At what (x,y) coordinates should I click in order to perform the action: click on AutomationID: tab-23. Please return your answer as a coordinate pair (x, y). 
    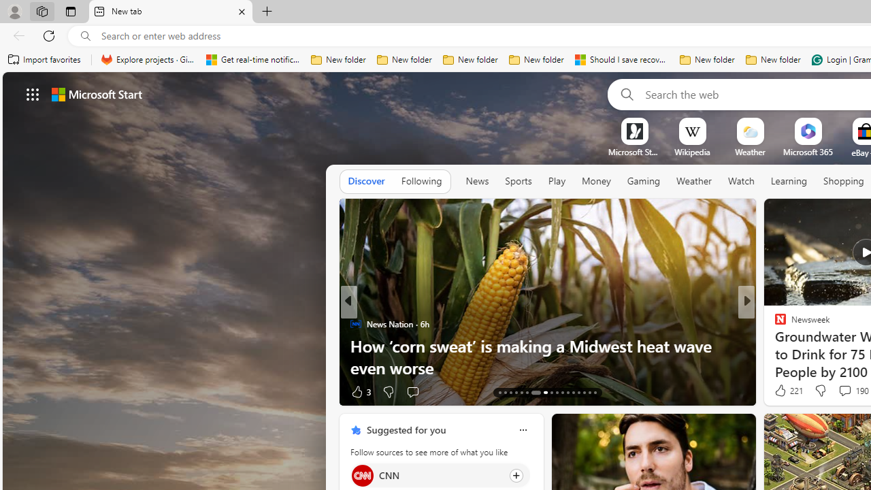
    Looking at the image, I should click on (562, 392).